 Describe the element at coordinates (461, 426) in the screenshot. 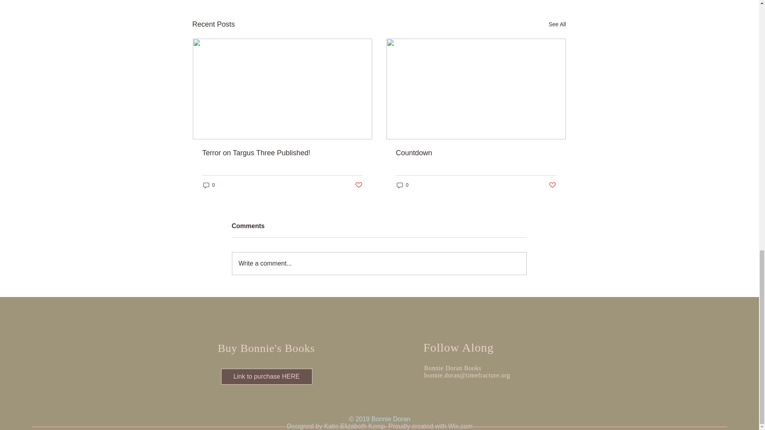

I see `Wix.com` at that location.